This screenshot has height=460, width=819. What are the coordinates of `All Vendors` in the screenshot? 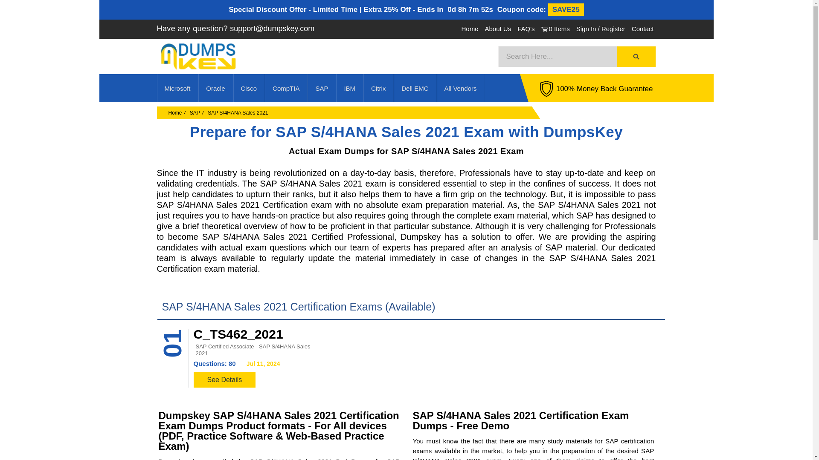 It's located at (461, 88).